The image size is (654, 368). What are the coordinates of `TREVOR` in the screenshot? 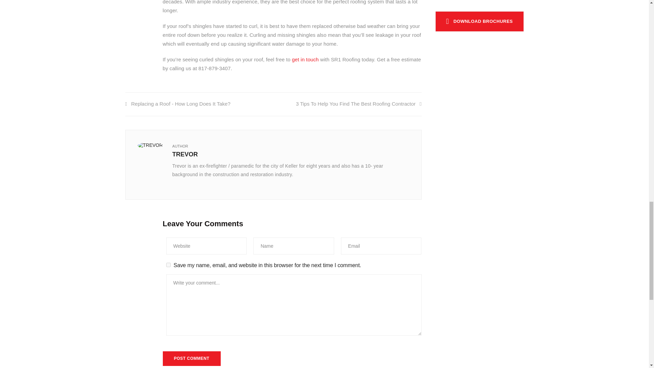 It's located at (185, 154).